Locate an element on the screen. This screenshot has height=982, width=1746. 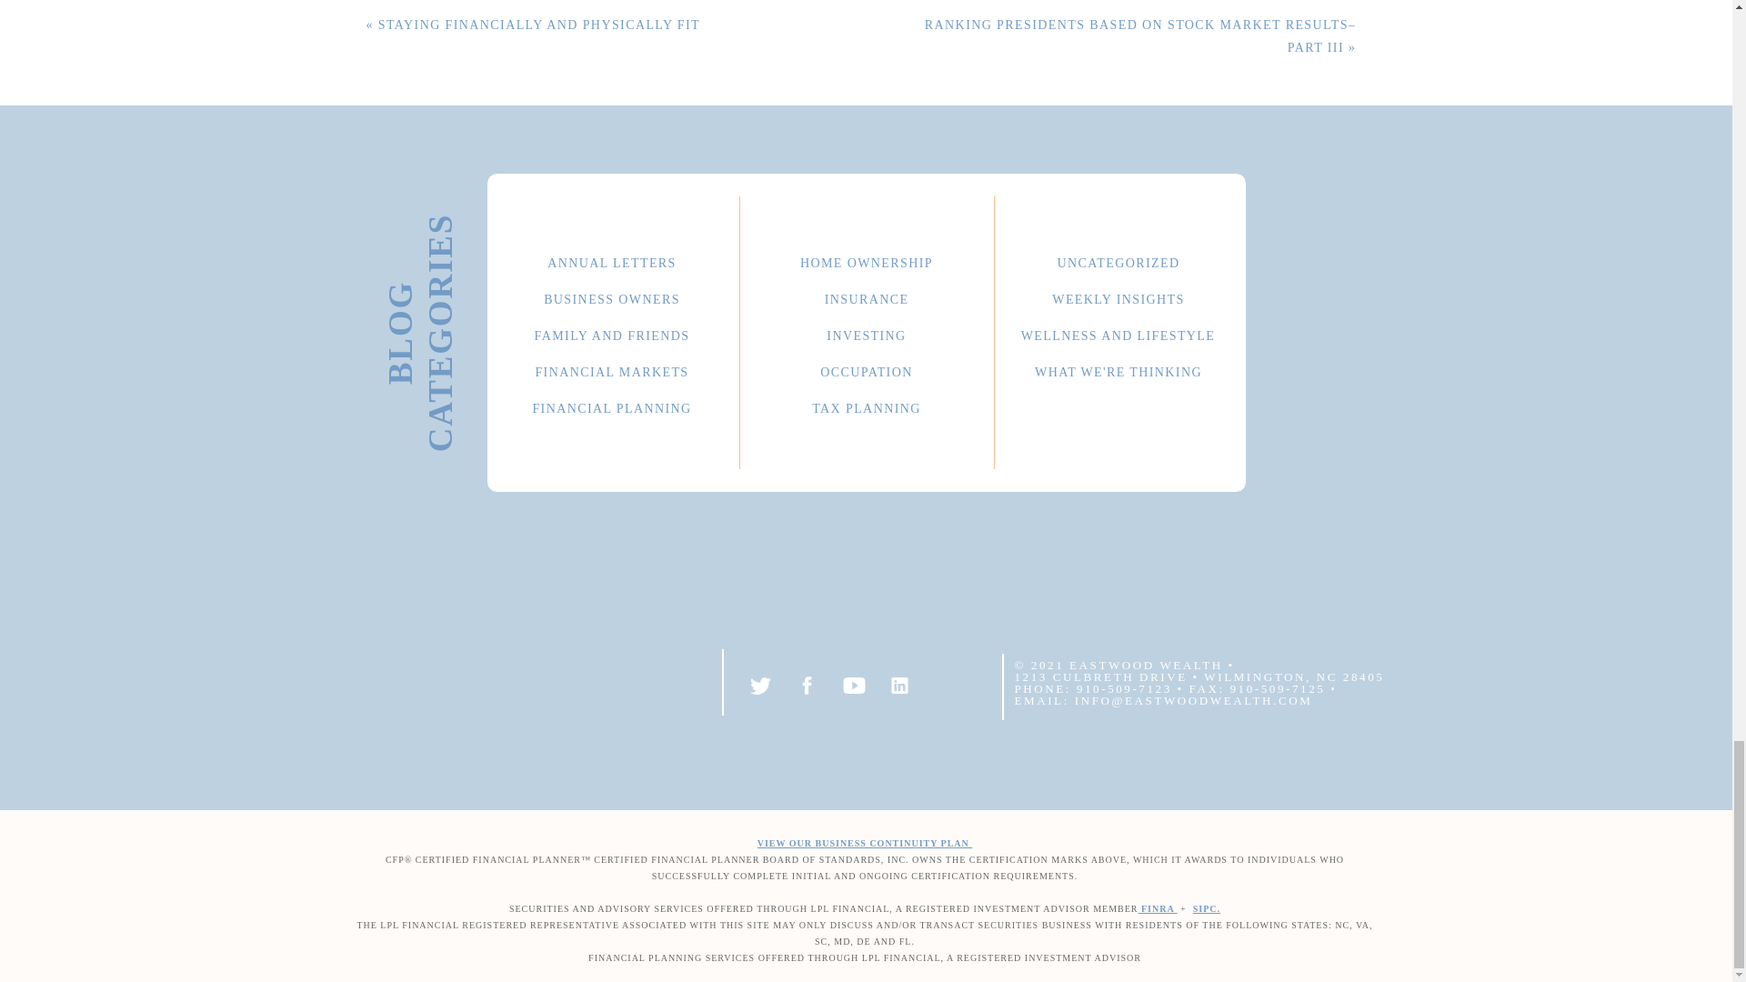
UNCATEGORIZED is located at coordinates (1119, 260).